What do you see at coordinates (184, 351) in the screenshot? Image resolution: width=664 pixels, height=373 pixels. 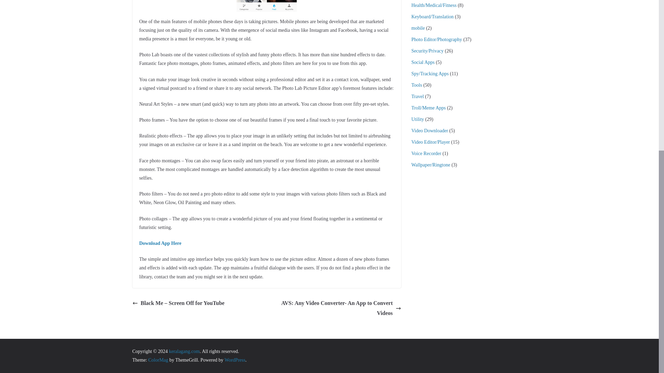 I see `keralagang.com` at bounding box center [184, 351].